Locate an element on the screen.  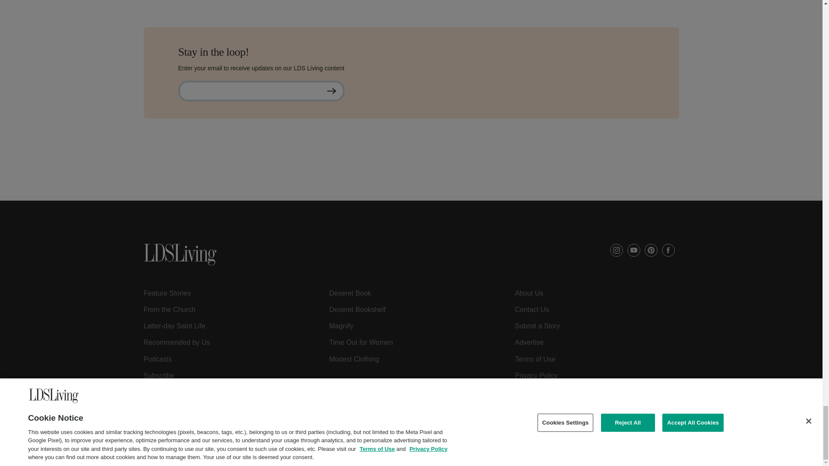
3rd party ad content is located at coordinates (411, 181).